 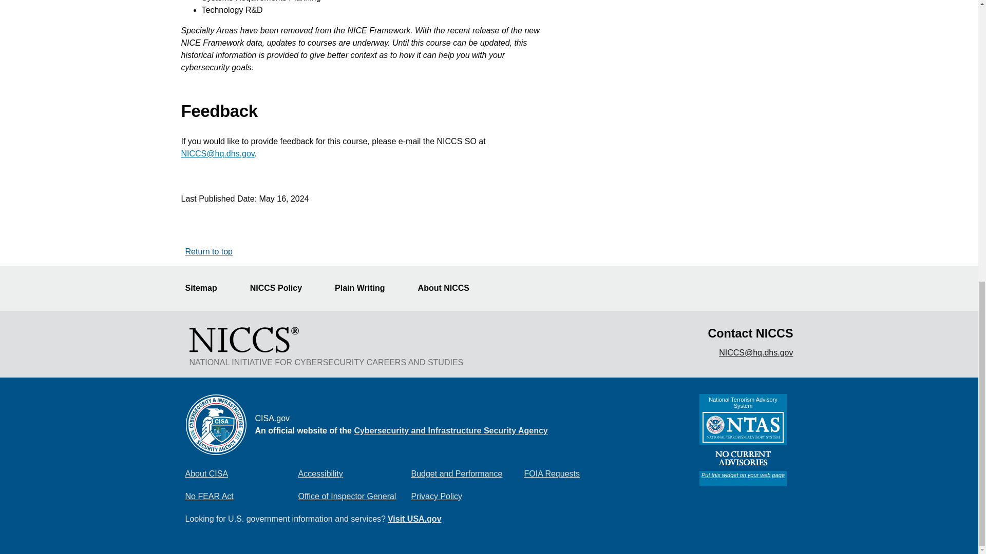 I want to click on National Initiative for Cybersecurity Careers and Studies, so click(x=243, y=340).